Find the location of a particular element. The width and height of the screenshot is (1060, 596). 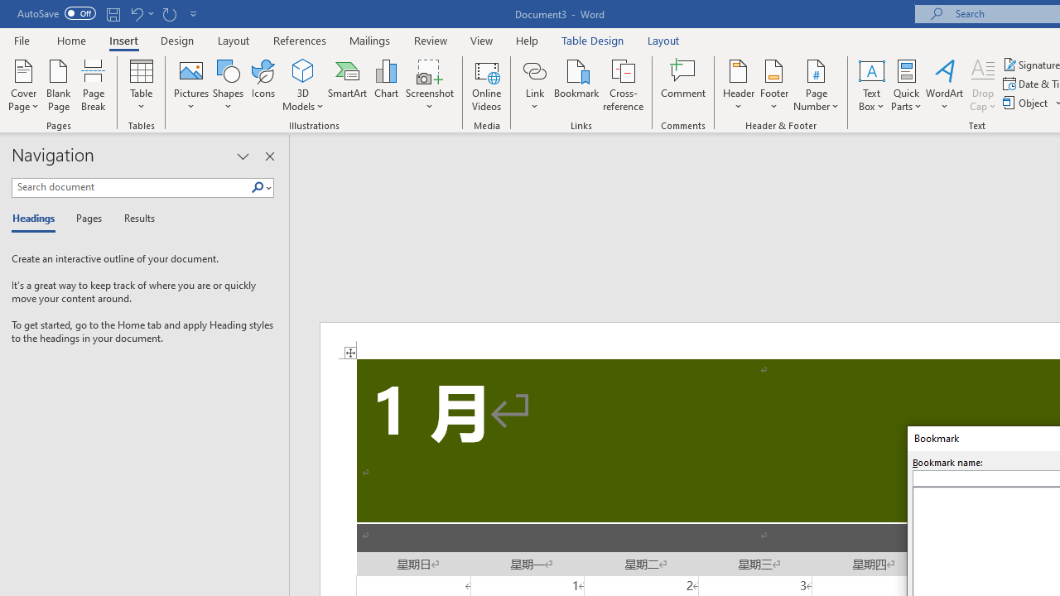

Insert is located at coordinates (124, 40).